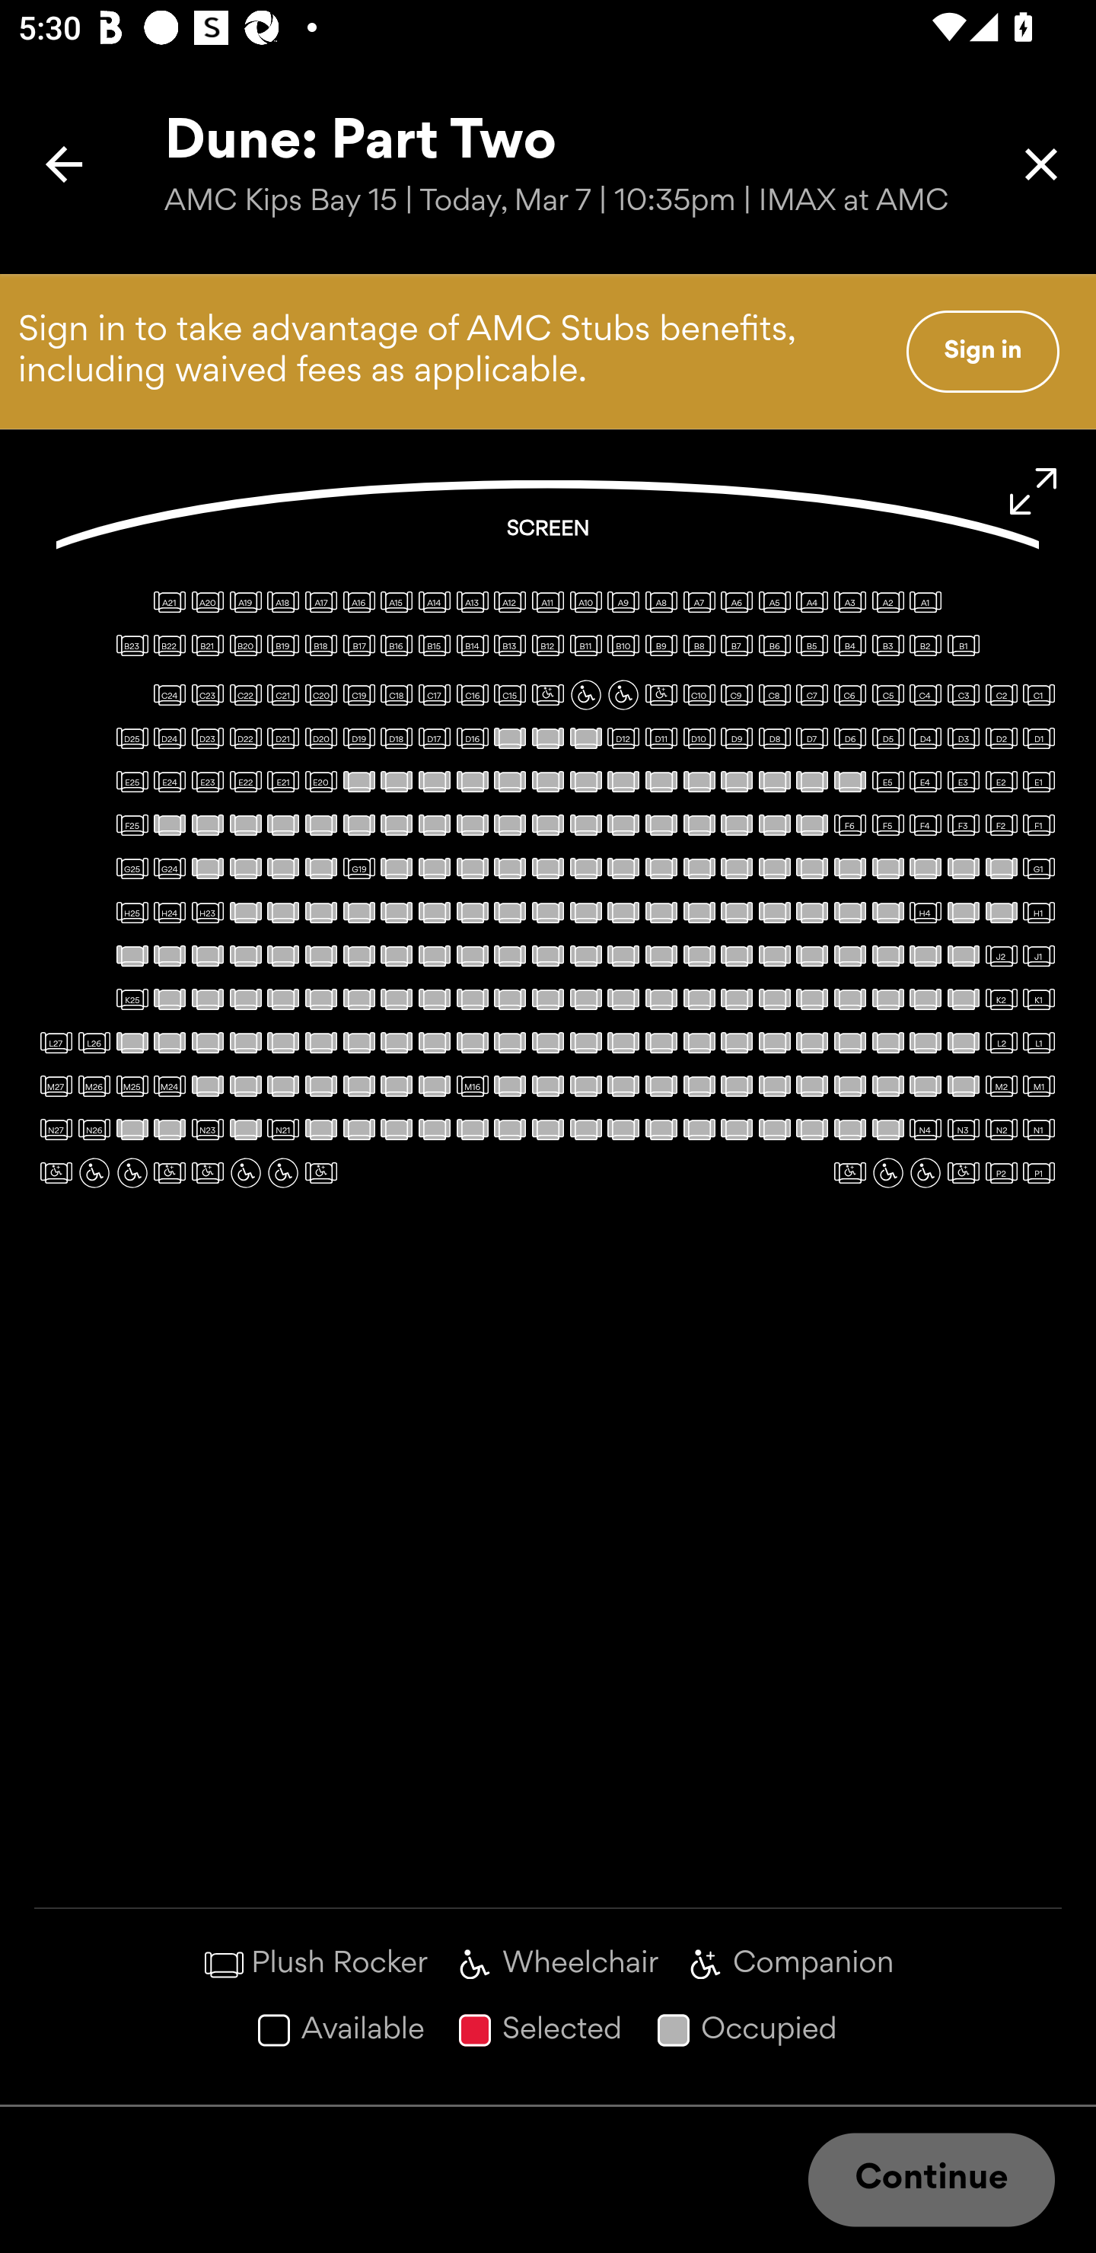 The image size is (1096, 2253). What do you see at coordinates (661, 645) in the screenshot?
I see `B9, Regular seat, available` at bounding box center [661, 645].